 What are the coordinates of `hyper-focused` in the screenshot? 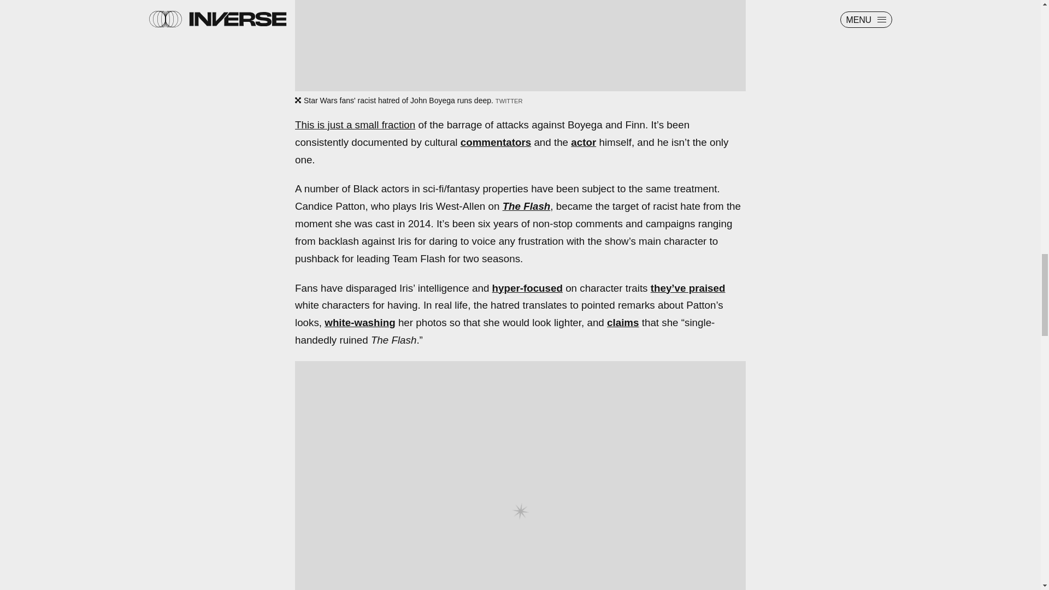 It's located at (527, 288).